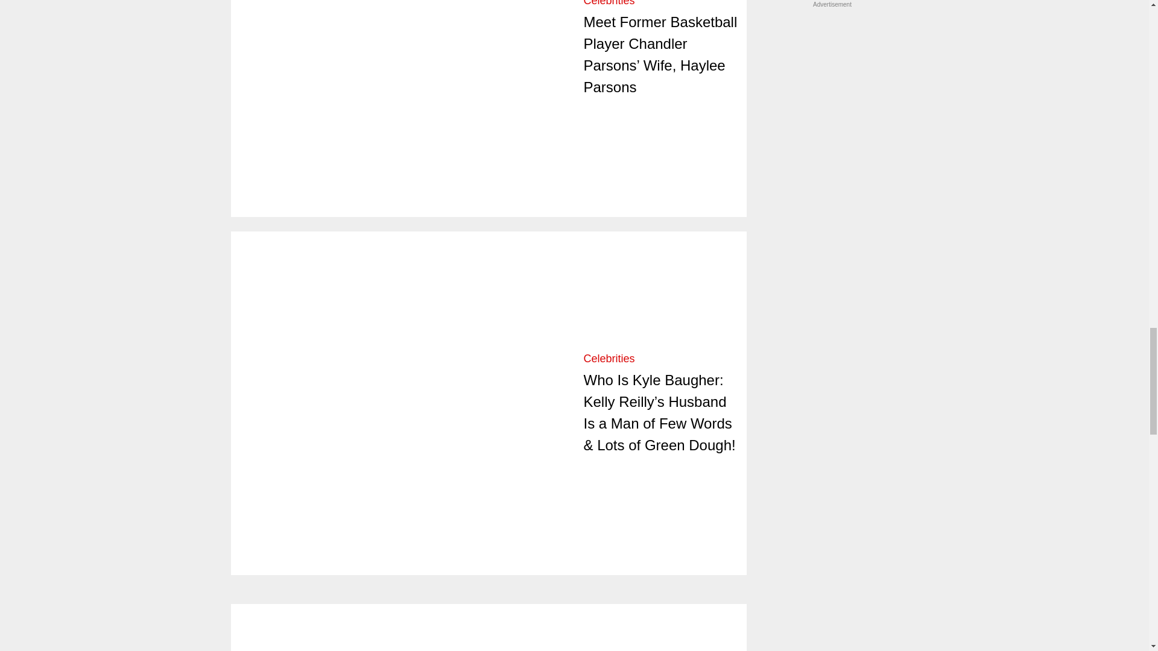  Describe the element at coordinates (609, 358) in the screenshot. I see `Category Name` at that location.